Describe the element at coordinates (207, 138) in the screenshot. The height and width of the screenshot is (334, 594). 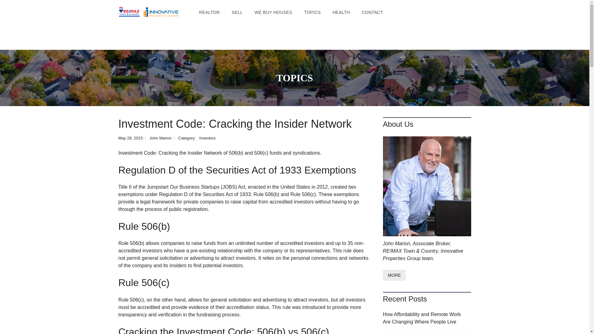
I see `Investors` at that location.